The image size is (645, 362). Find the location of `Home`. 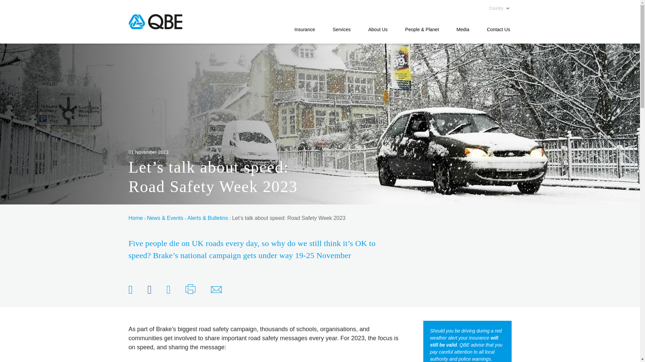

Home is located at coordinates (137, 219).